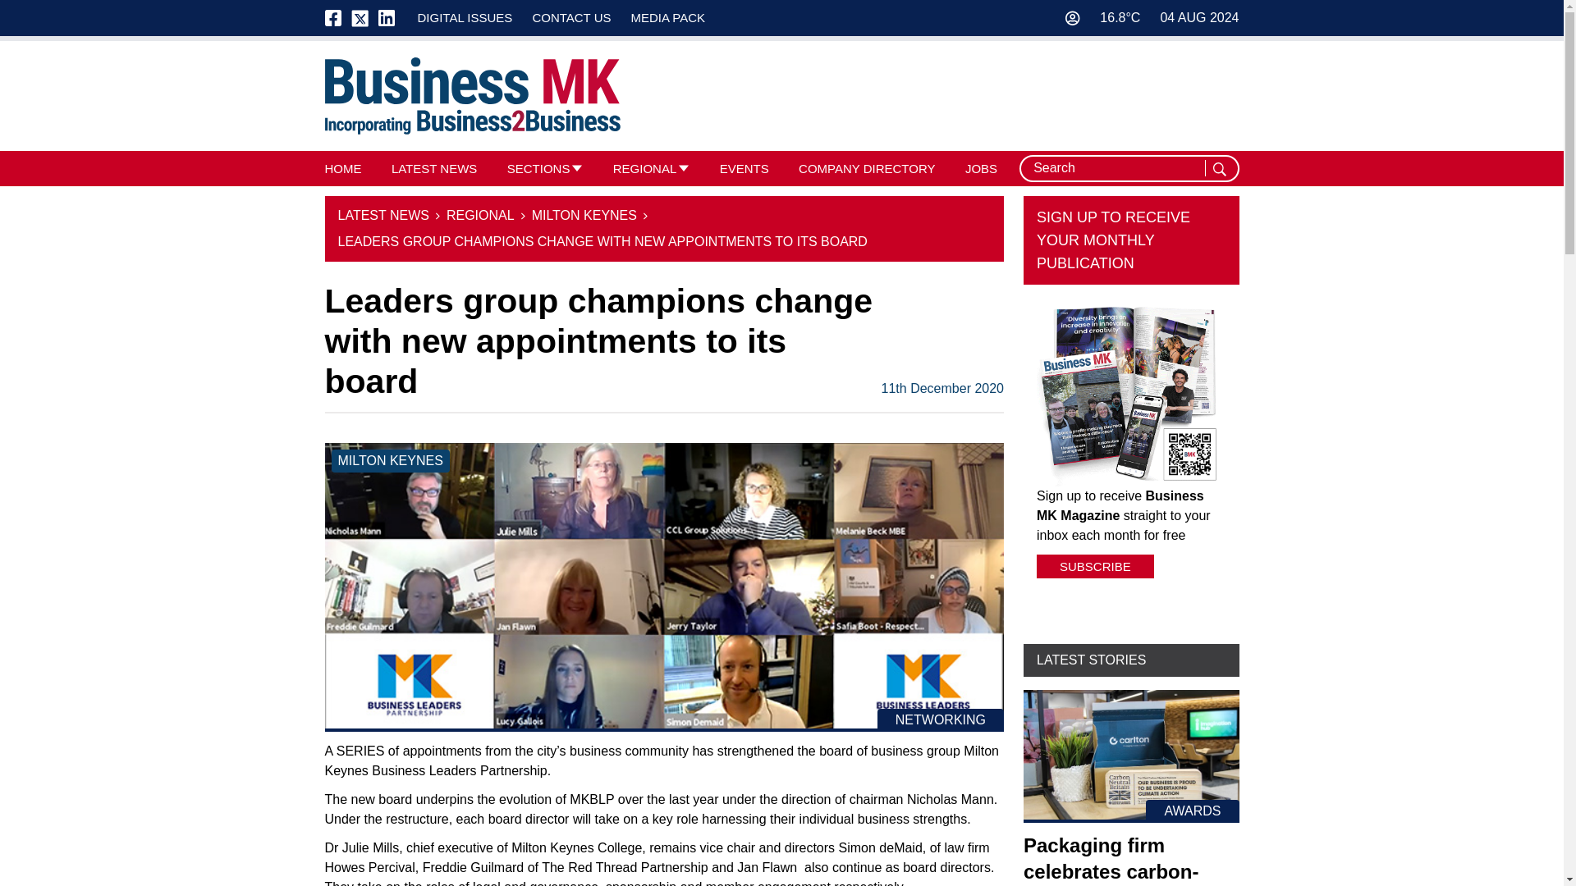  Describe the element at coordinates (338, 18) in the screenshot. I see `Business MK on Facebook` at that location.